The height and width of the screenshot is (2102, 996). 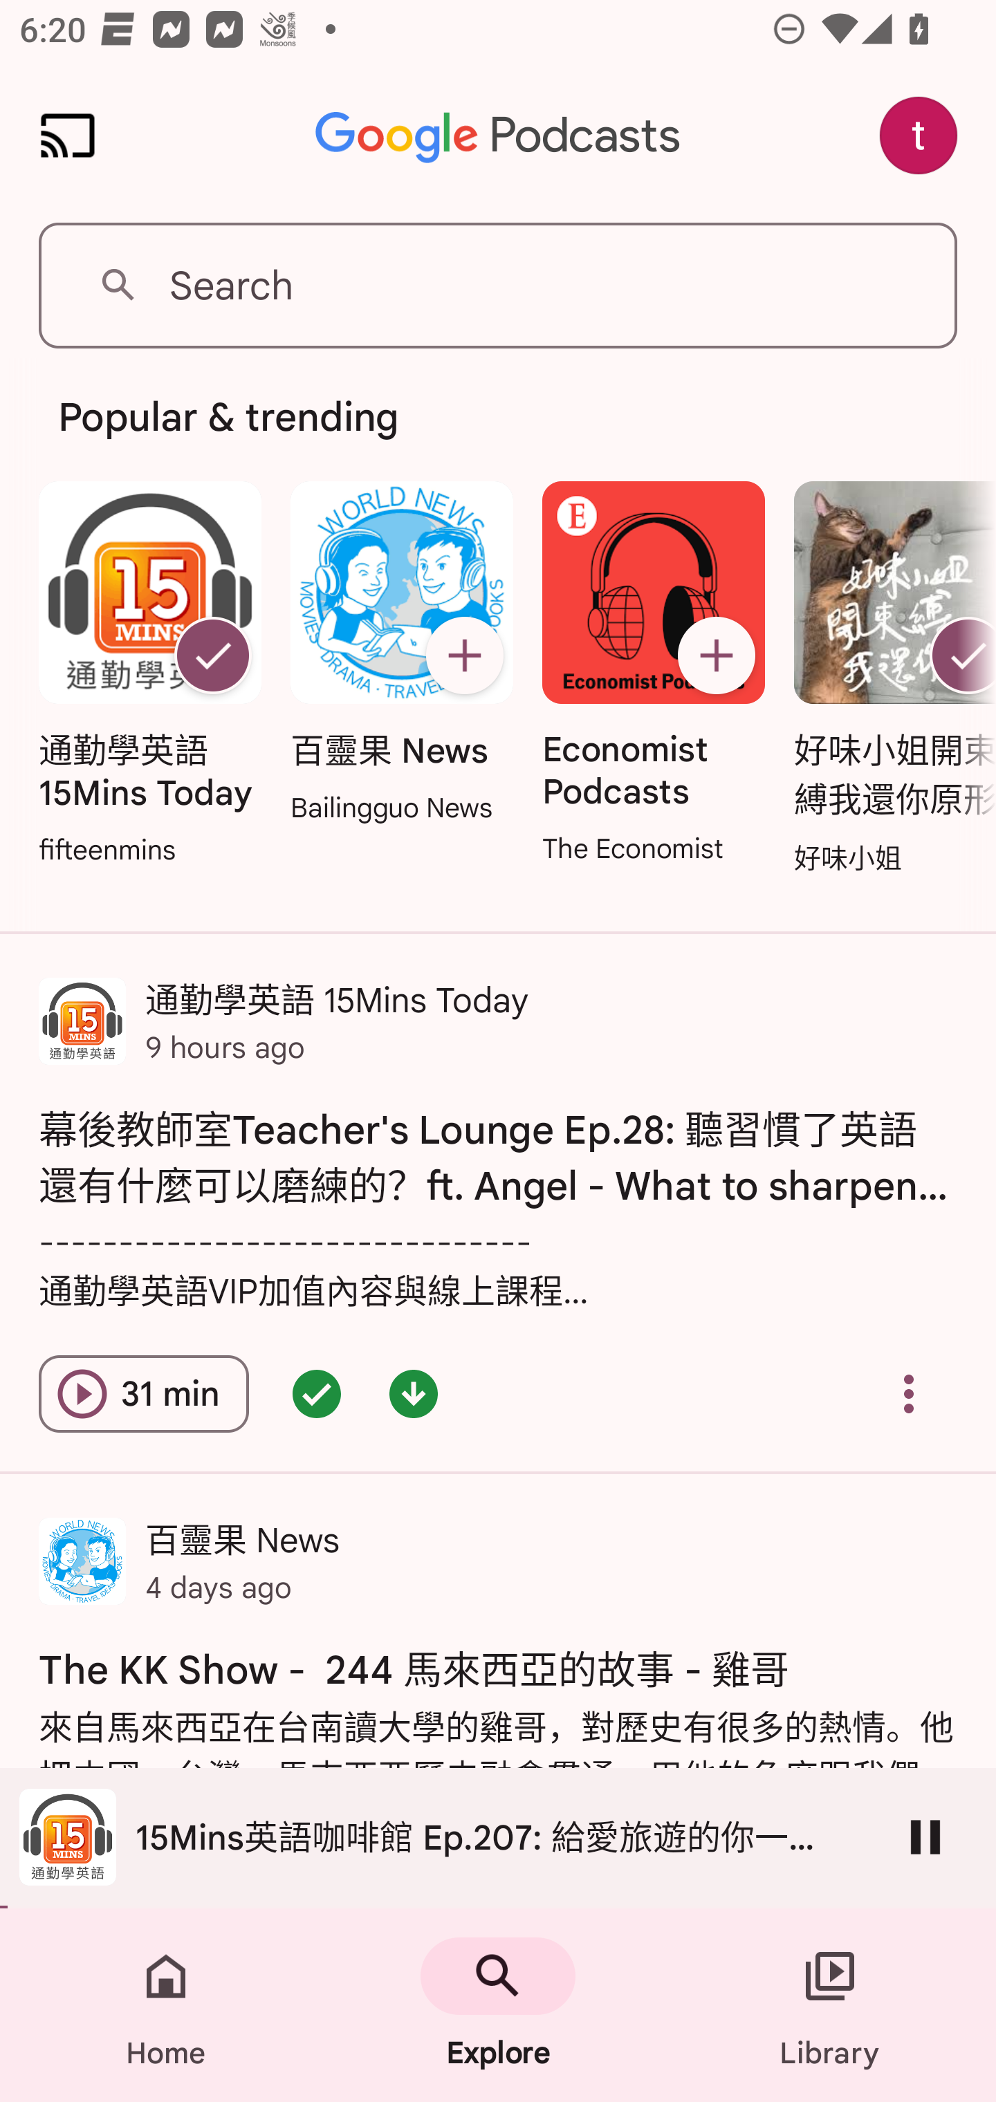 I want to click on Episode downloaded - double tap for options, so click(x=414, y=1394).